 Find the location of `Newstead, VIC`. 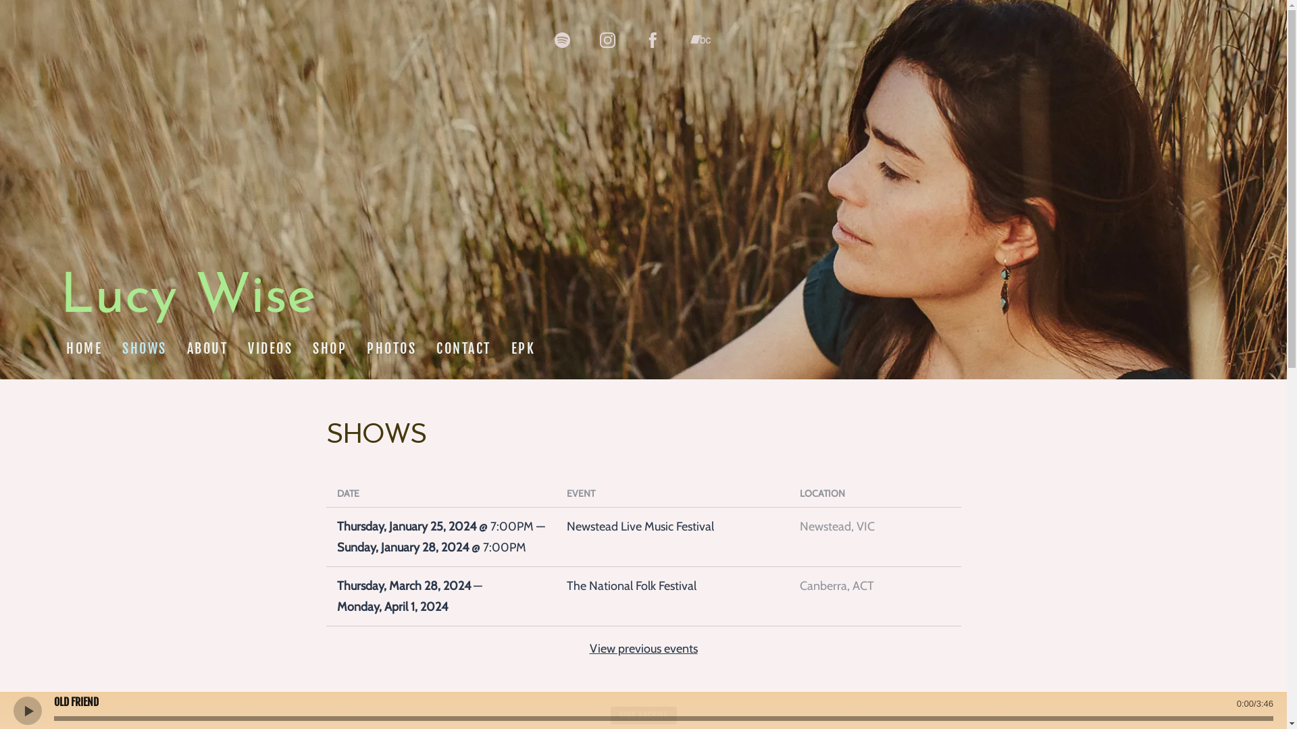

Newstead, VIC is located at coordinates (875, 526).